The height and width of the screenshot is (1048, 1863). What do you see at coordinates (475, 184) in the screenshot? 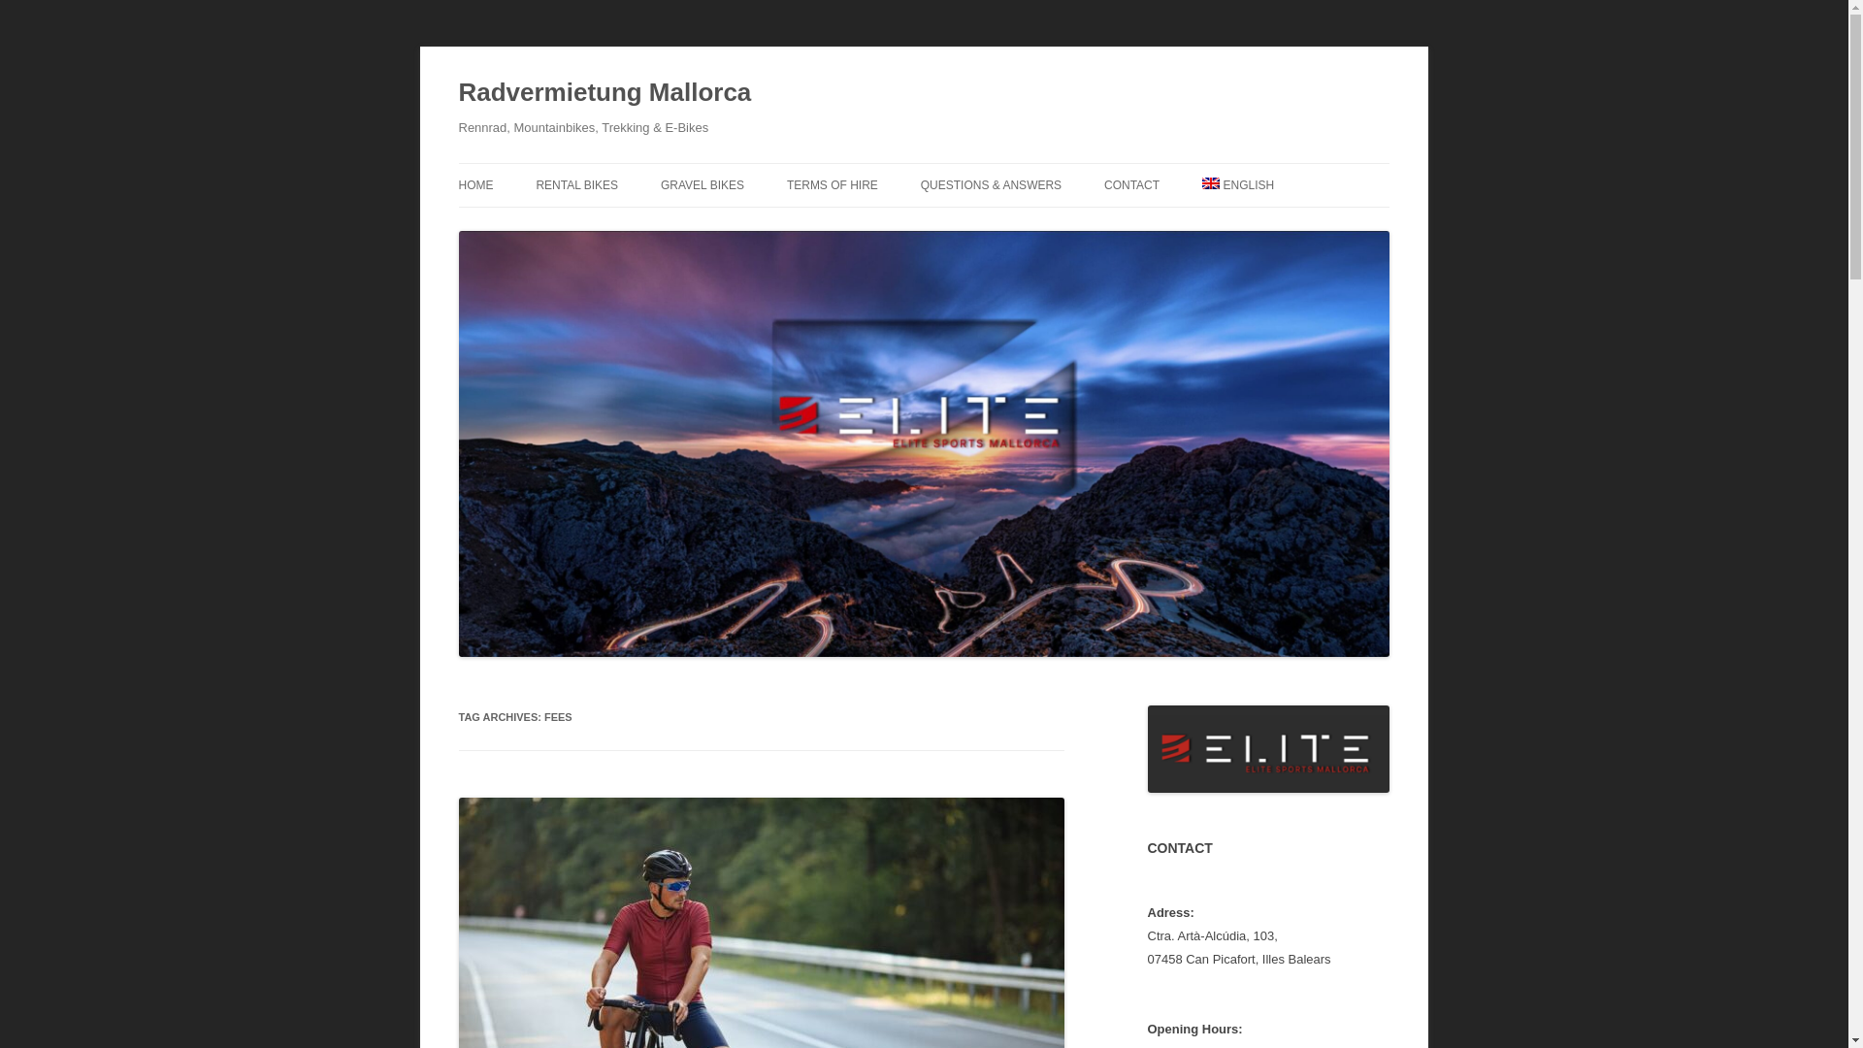
I see `HOME` at bounding box center [475, 184].